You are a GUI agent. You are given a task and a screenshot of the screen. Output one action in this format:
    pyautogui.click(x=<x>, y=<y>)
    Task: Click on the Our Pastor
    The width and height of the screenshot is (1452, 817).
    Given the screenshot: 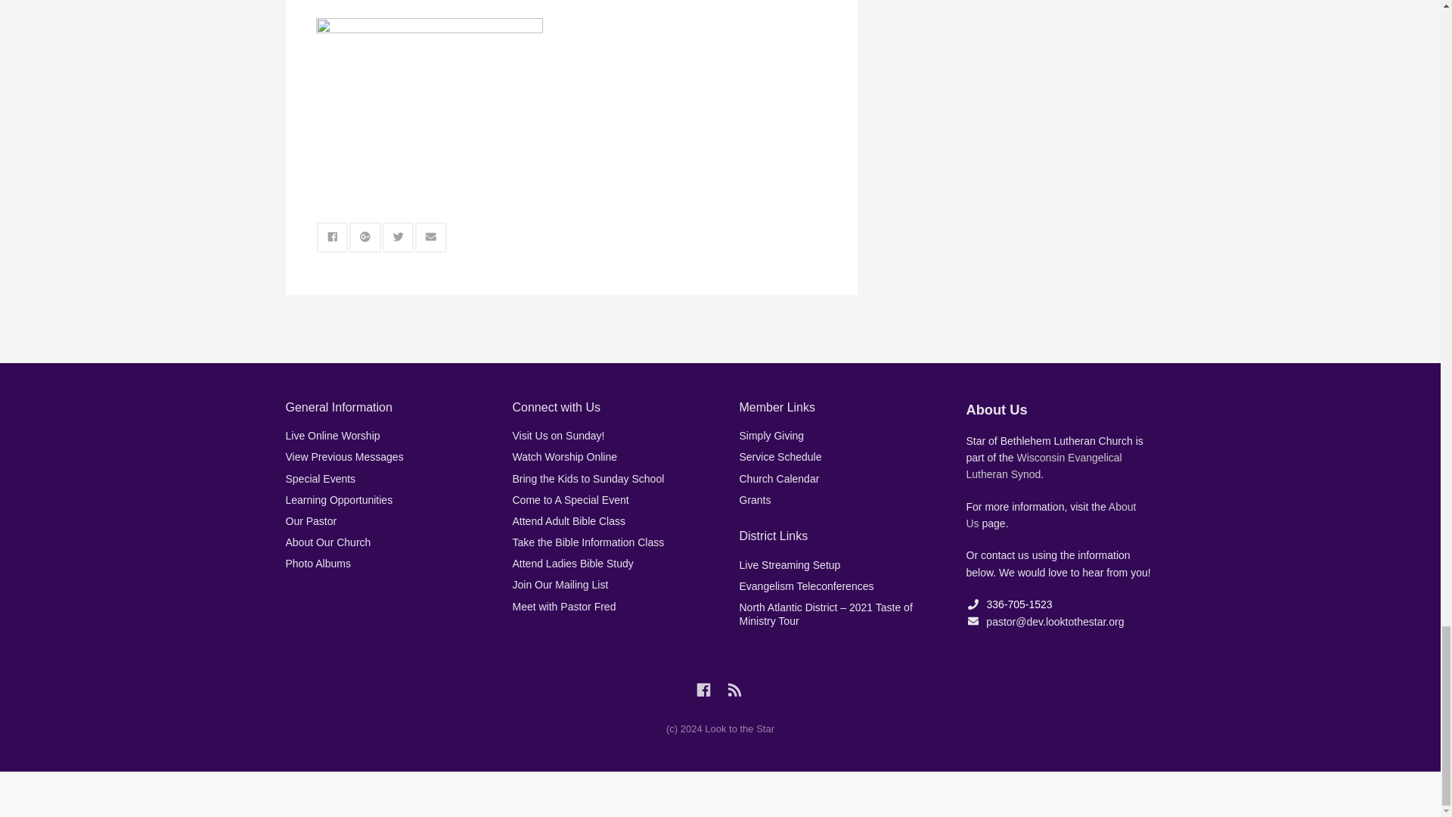 What is the action you would take?
    pyautogui.click(x=312, y=520)
    